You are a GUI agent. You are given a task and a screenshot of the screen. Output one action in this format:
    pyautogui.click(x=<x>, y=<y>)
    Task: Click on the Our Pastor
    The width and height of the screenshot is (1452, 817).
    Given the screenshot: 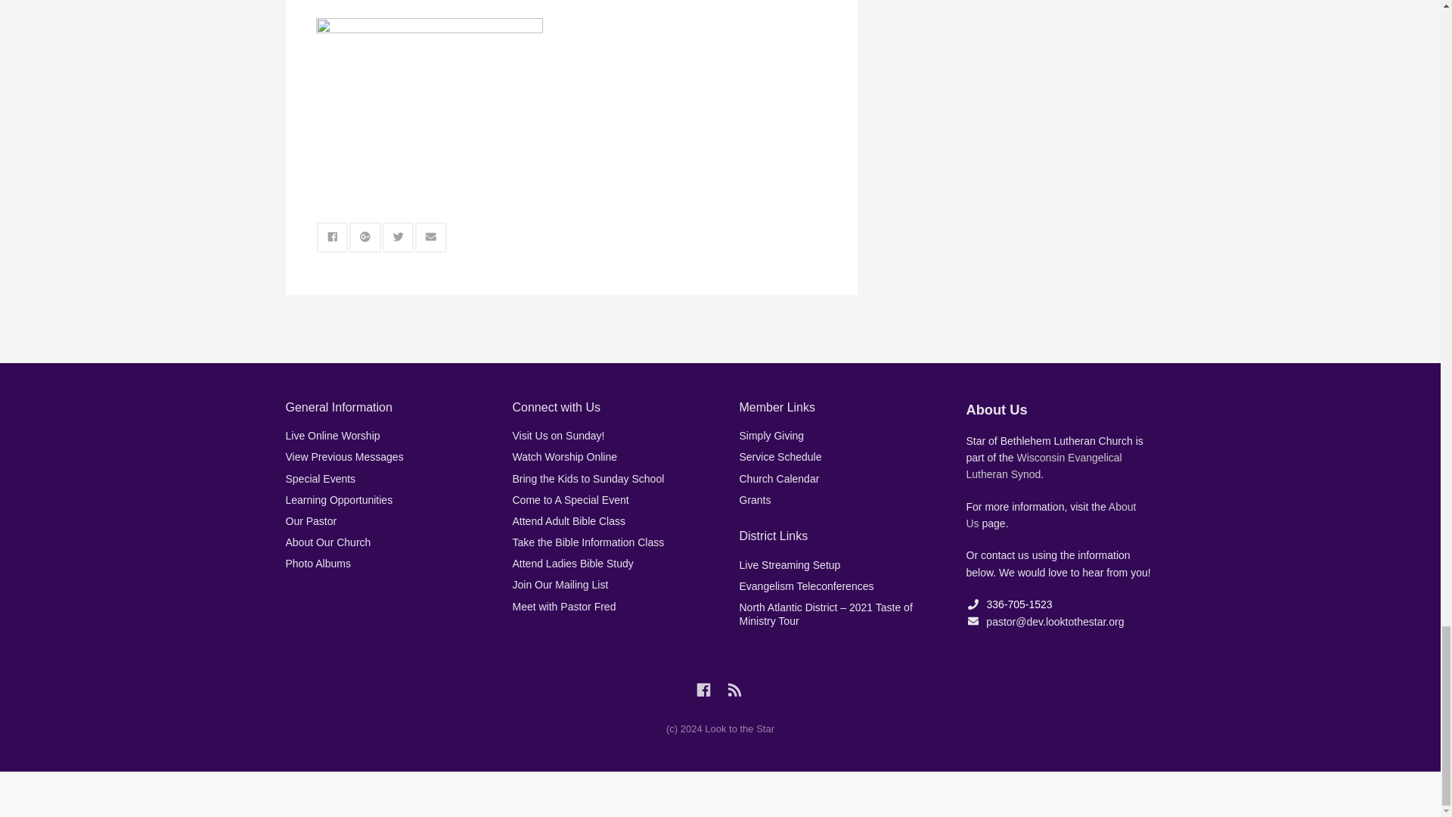 What is the action you would take?
    pyautogui.click(x=312, y=520)
    